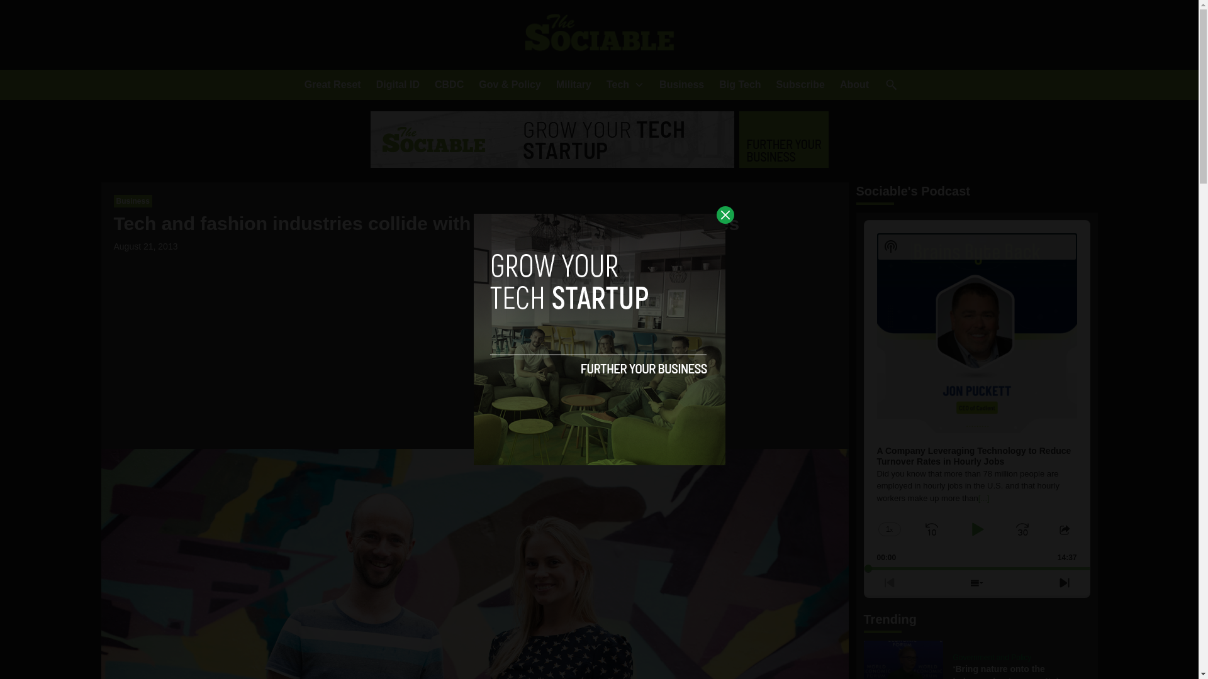 The width and height of the screenshot is (1208, 679). Describe the element at coordinates (800, 84) in the screenshot. I see `Subscribe` at that location.